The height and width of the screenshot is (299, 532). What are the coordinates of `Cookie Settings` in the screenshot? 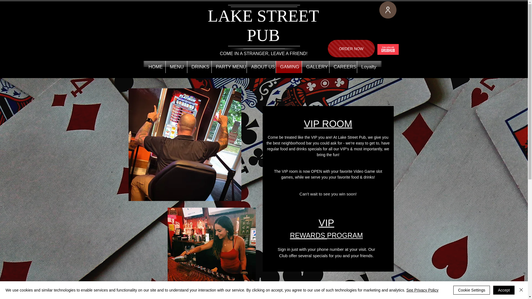 It's located at (472, 290).